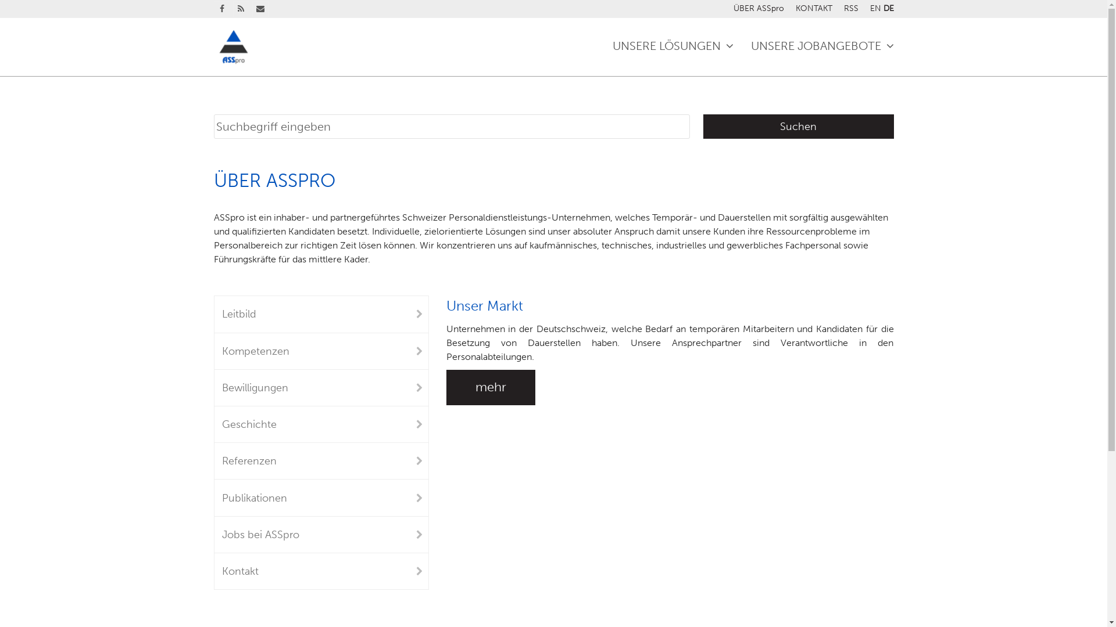 The image size is (1116, 627). I want to click on KONTAKT, so click(814, 8).